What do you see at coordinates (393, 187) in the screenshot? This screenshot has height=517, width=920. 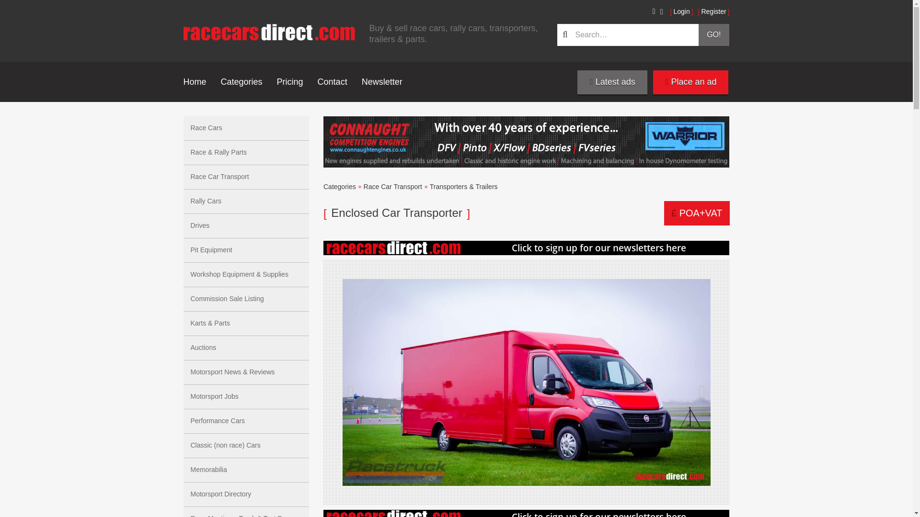 I see `Race Car Transport` at bounding box center [393, 187].